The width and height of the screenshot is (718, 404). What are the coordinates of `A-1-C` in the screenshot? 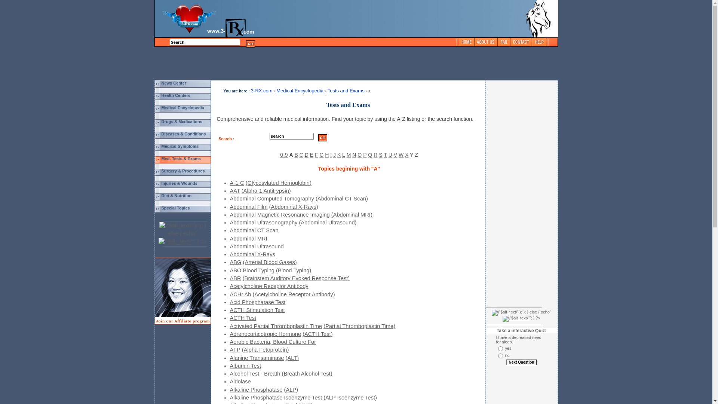 It's located at (237, 183).